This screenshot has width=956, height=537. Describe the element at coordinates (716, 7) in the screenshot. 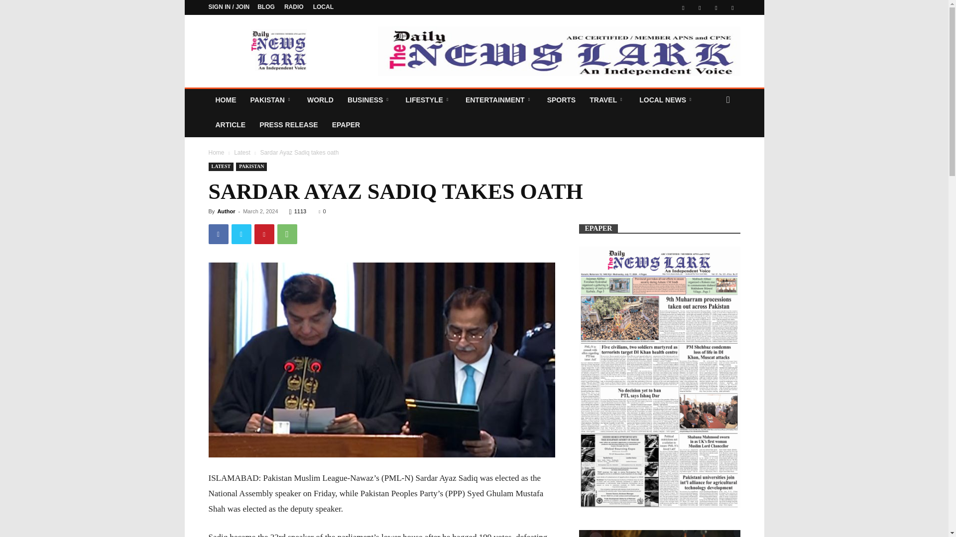

I see `VKontakte` at that location.